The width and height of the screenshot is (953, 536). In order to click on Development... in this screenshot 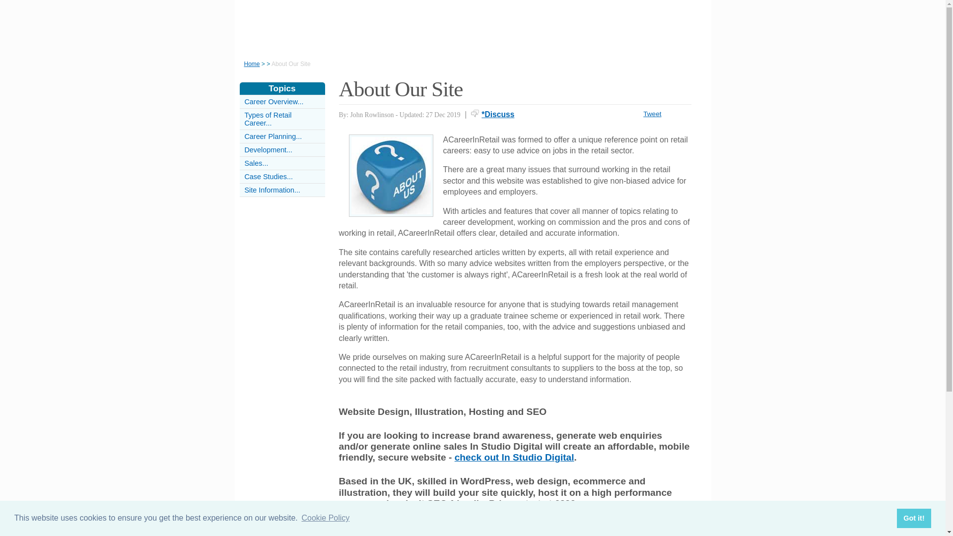, I will do `click(268, 149)`.